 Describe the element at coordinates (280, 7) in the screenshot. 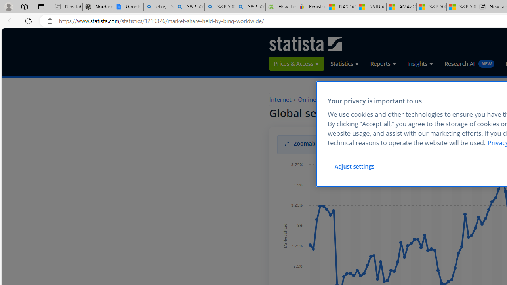

I see `How the S&P 500 Performed During Major Market Crashes` at that location.